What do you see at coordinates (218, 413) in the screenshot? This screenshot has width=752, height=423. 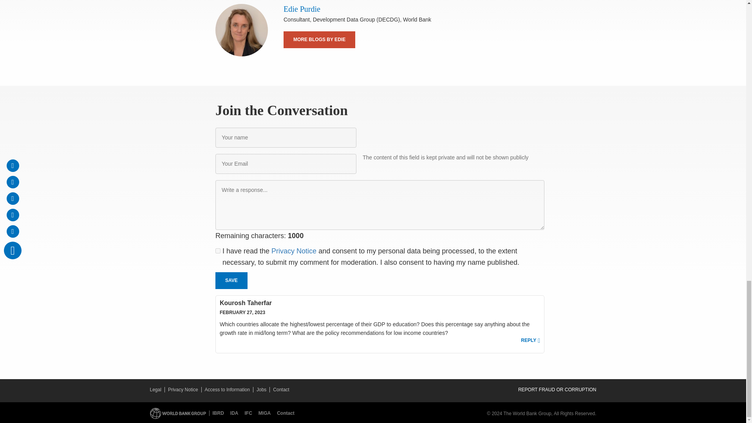 I see `IBRD` at bounding box center [218, 413].